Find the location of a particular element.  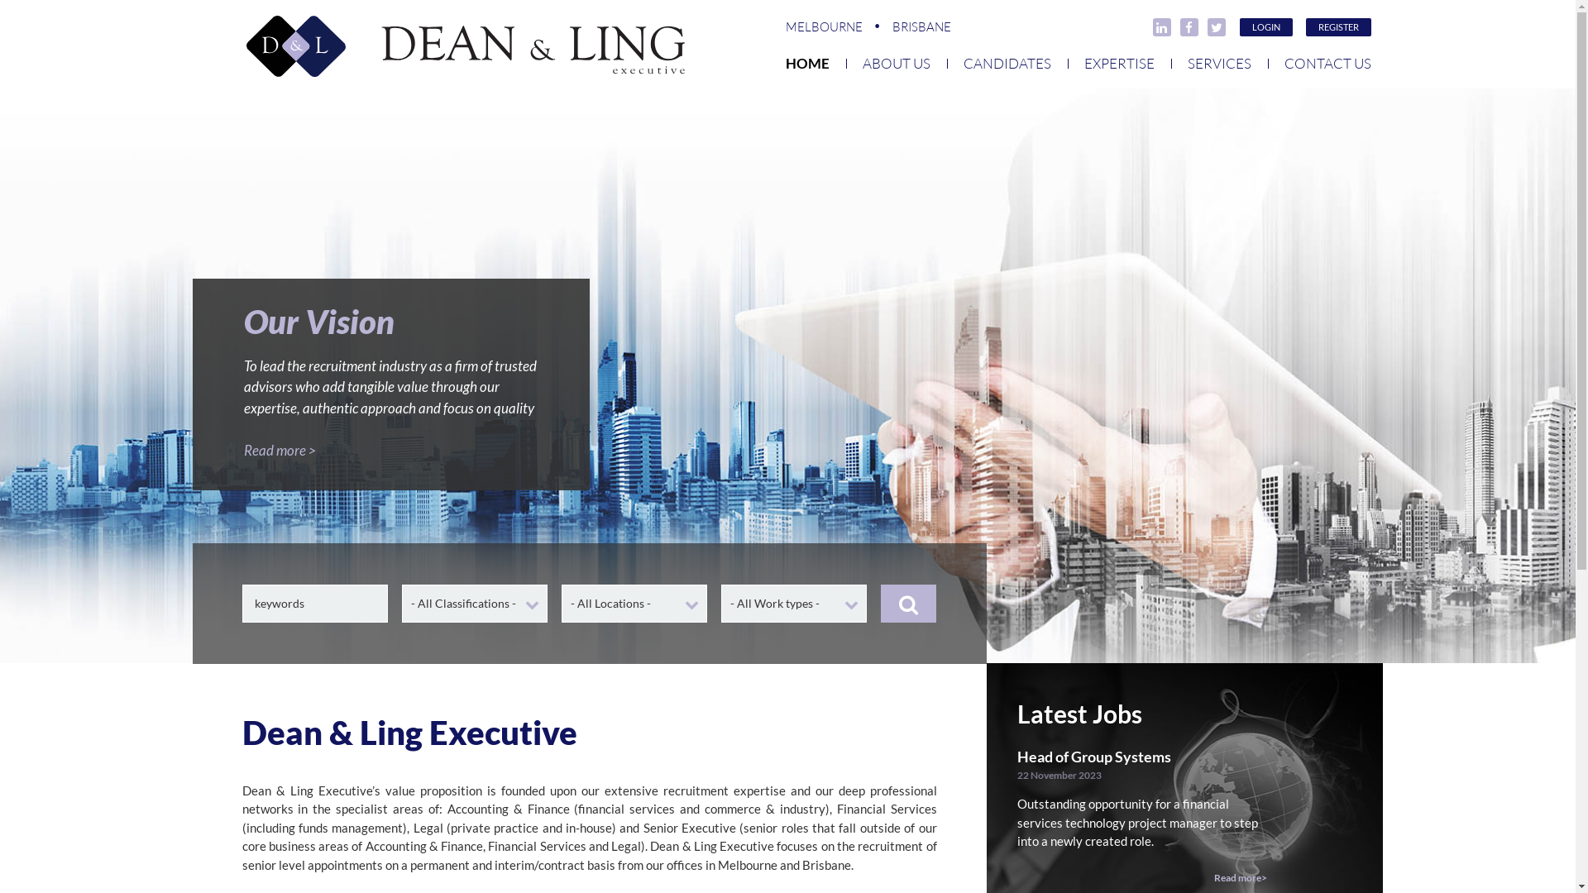

HOME is located at coordinates (816, 64).